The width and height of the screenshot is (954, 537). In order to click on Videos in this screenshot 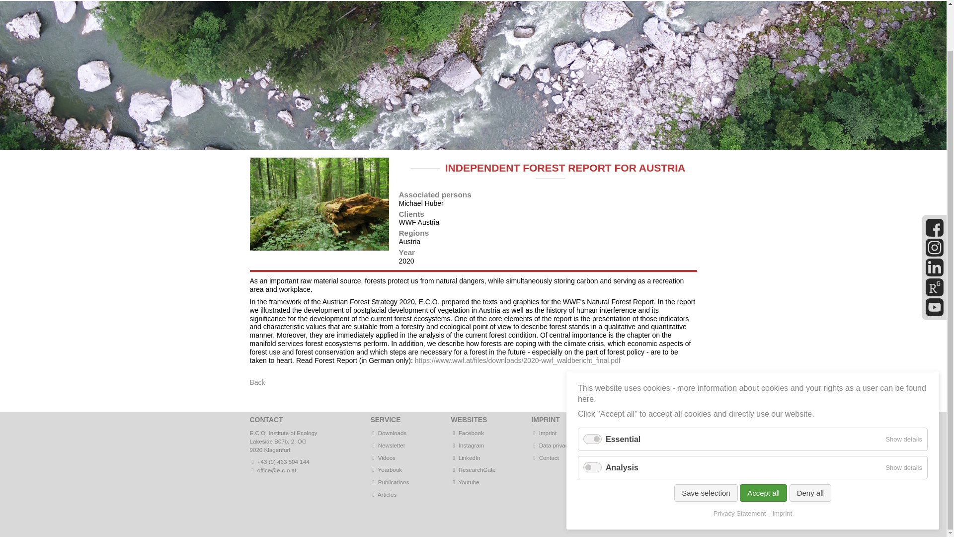, I will do `click(387, 457)`.